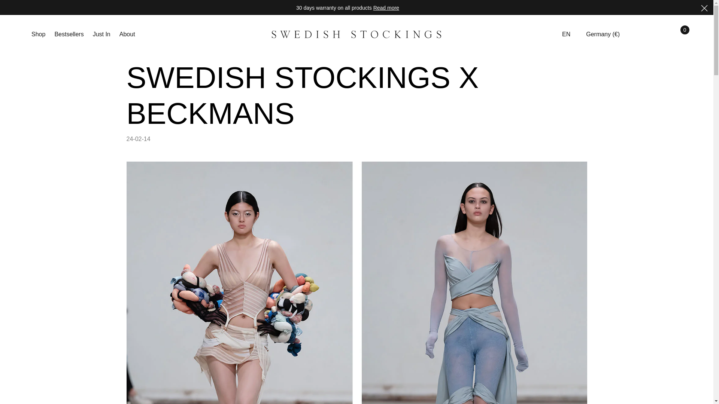 This screenshot has height=404, width=719. I want to click on EN, so click(570, 34).